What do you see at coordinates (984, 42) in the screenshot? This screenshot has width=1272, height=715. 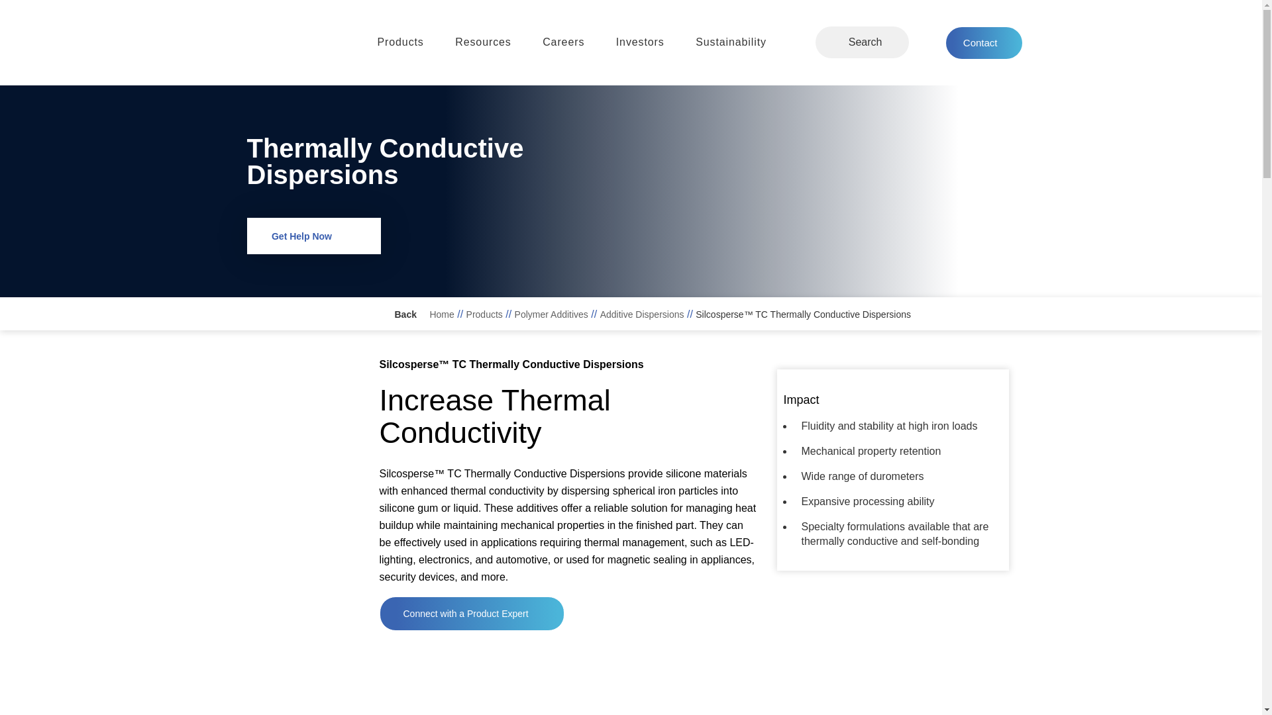 I see `Contact` at bounding box center [984, 42].